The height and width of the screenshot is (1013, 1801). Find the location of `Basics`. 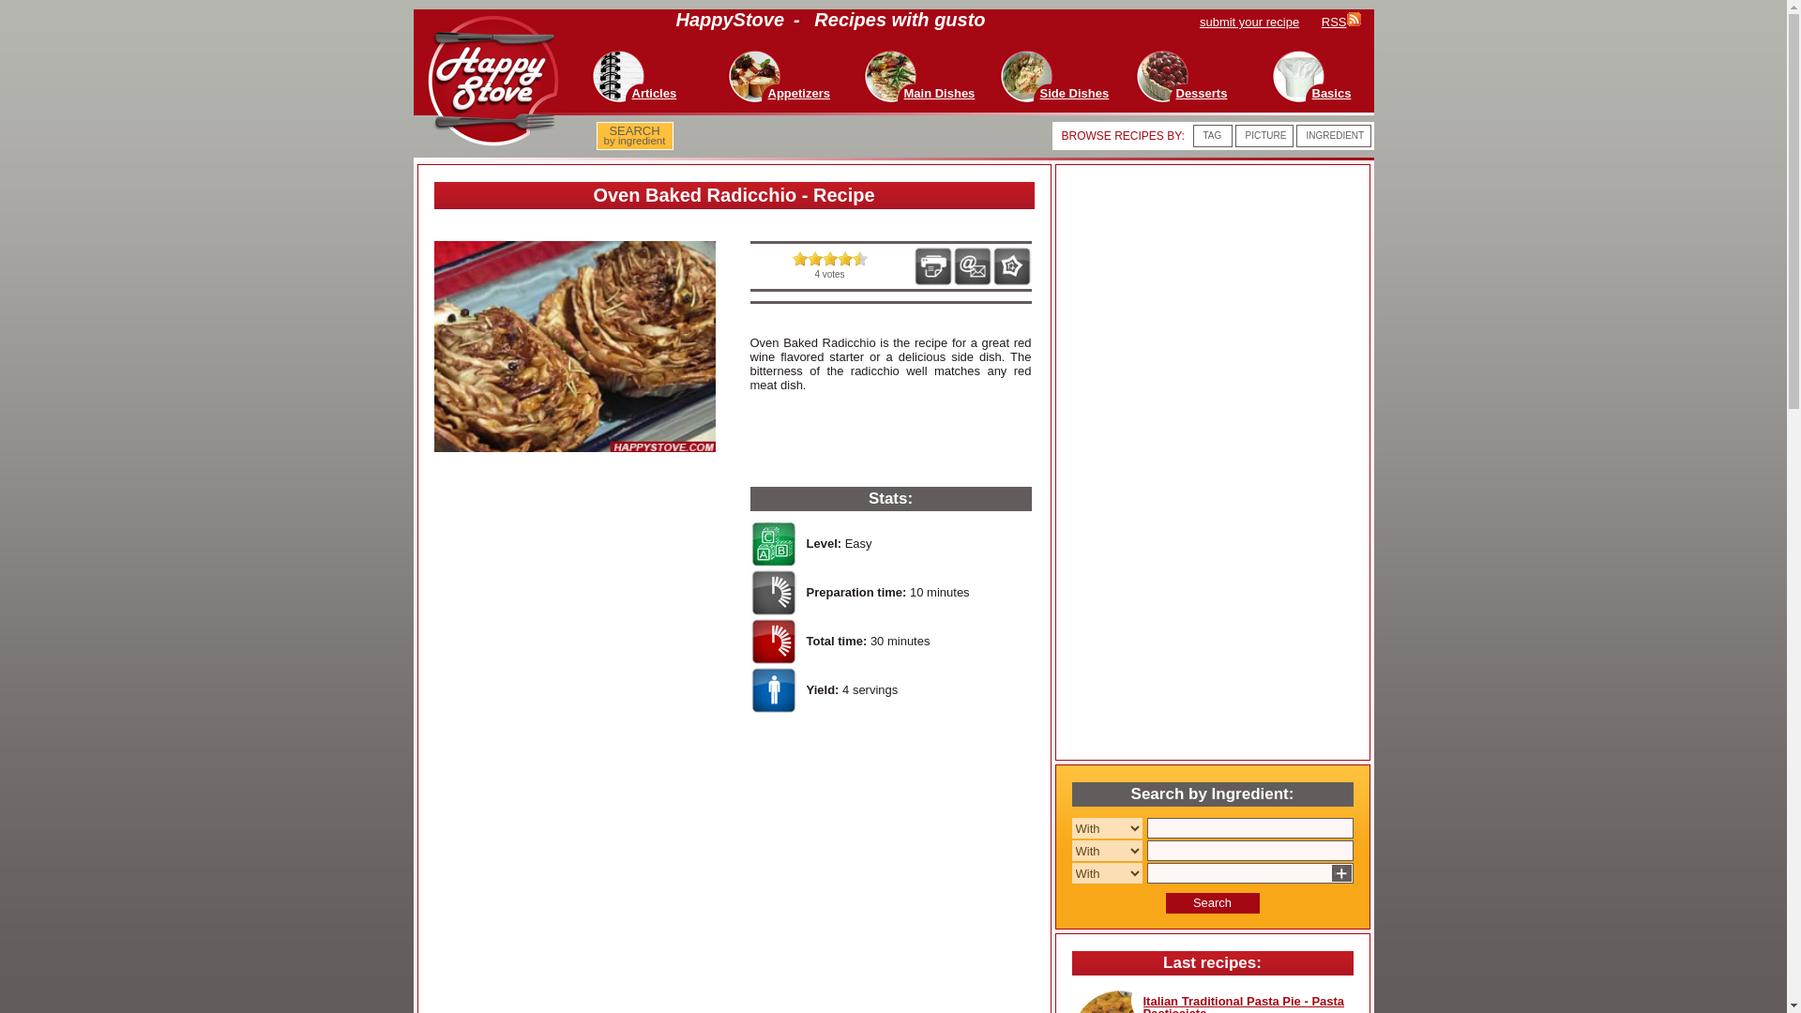

Basics is located at coordinates (1330, 92).